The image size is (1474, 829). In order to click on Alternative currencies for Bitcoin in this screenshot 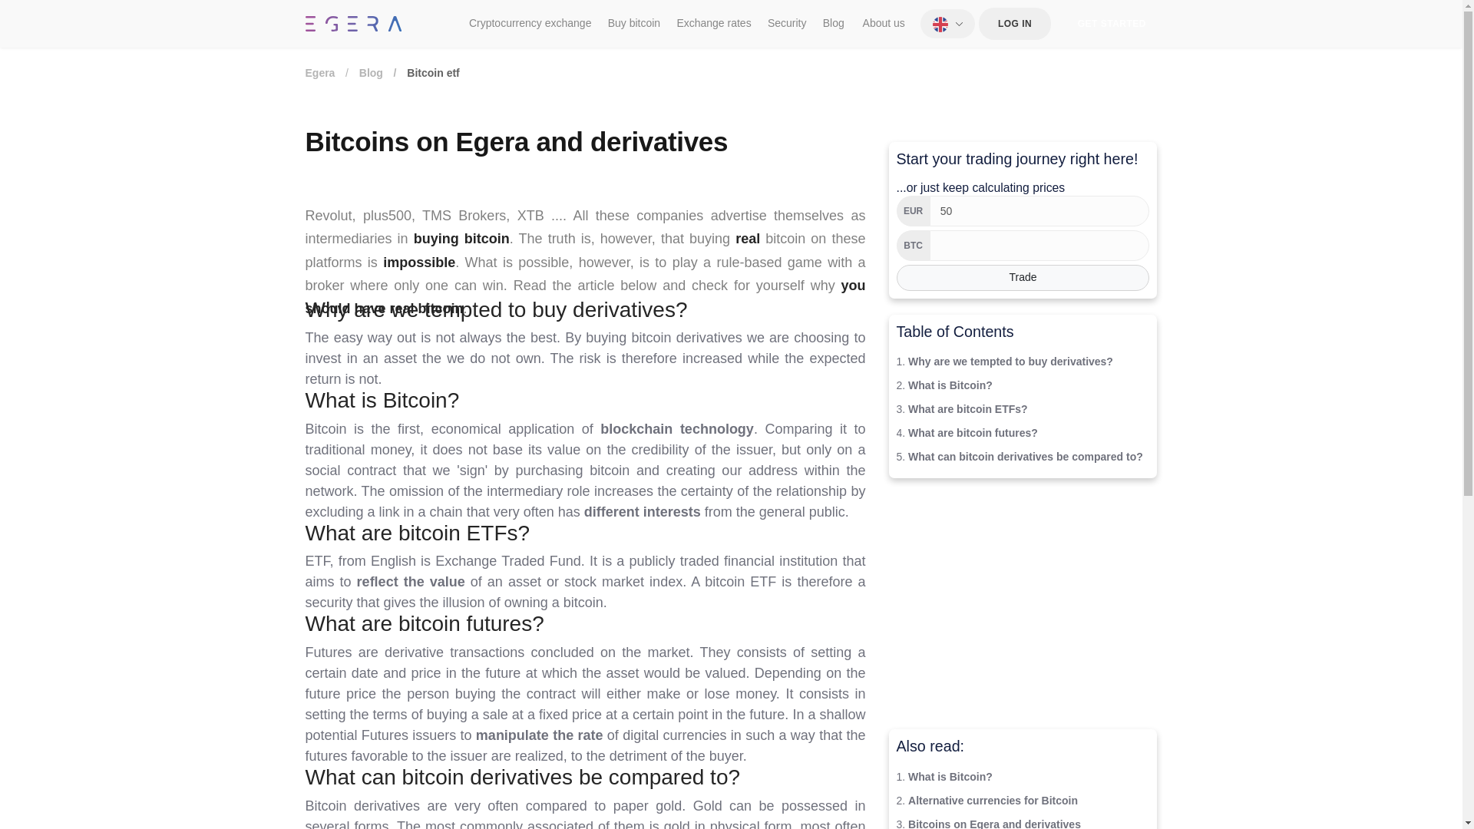, I will do `click(992, 800)`.